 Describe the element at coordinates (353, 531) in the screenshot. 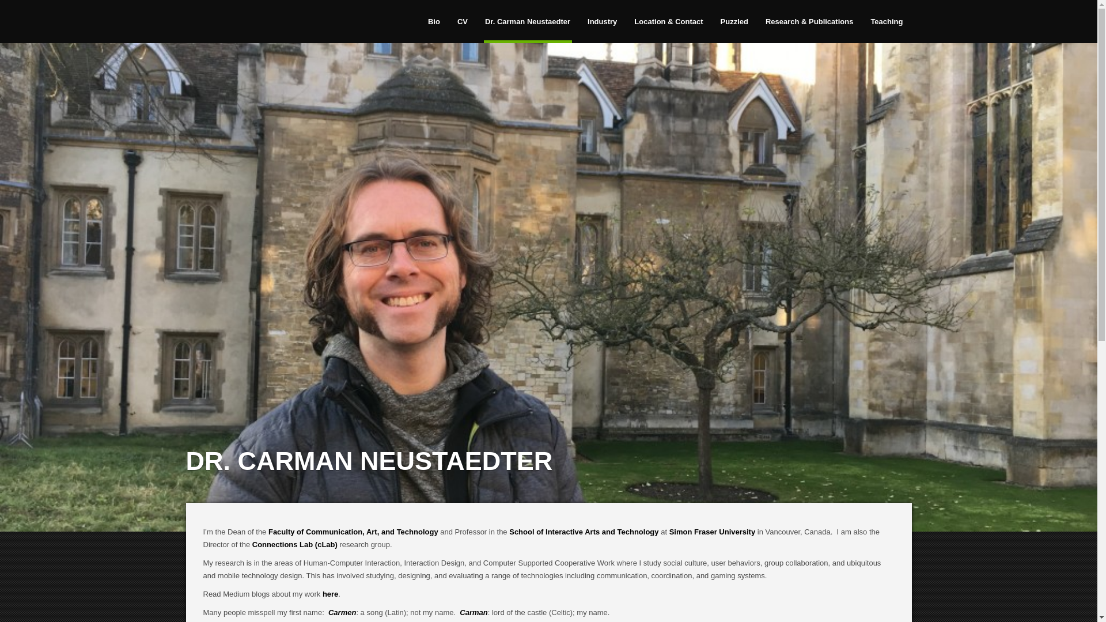

I see `Faculty of Communication, Art, and Technology` at that location.